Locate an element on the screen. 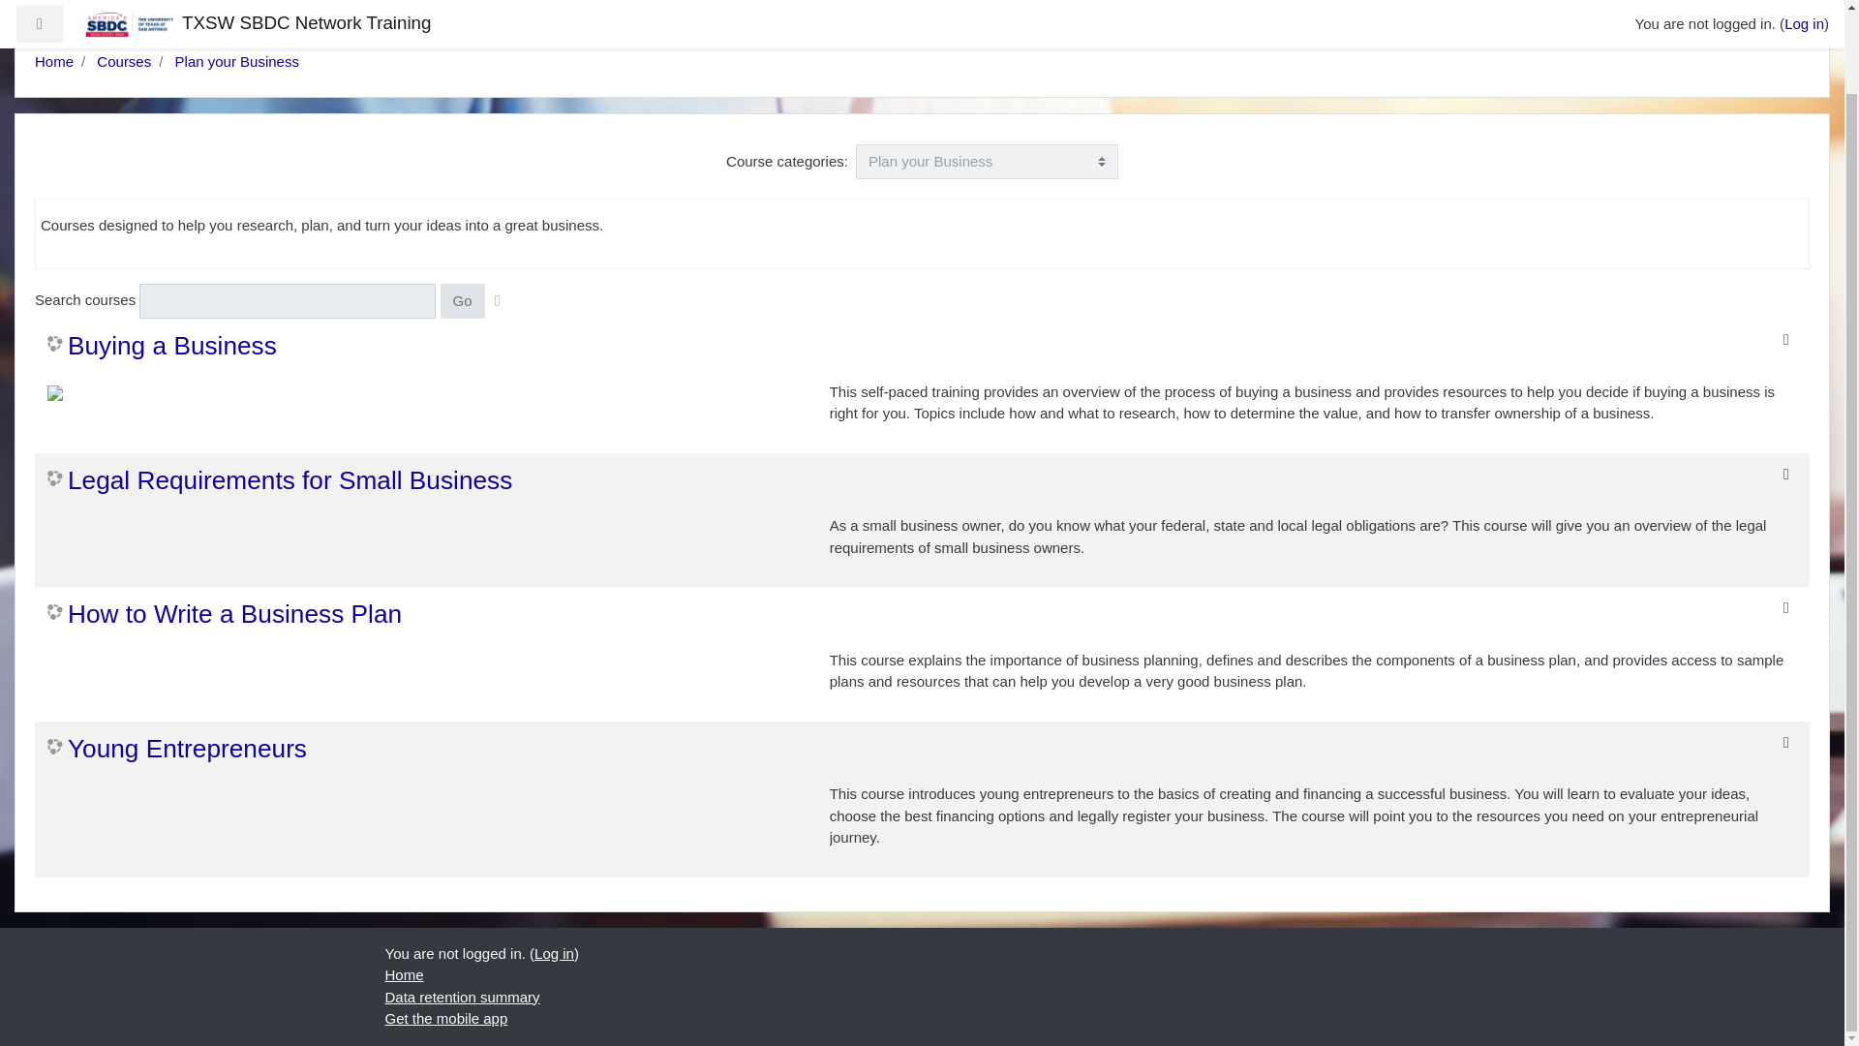 The image size is (1859, 1046). Home is located at coordinates (404, 974).